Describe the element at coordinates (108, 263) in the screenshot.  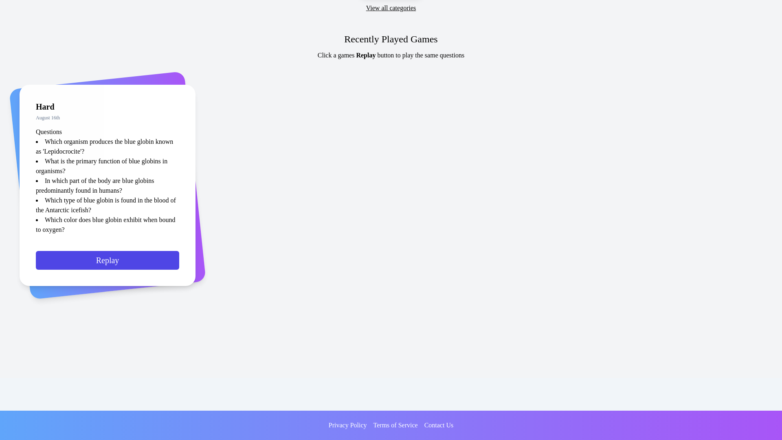
I see `Replay` at that location.